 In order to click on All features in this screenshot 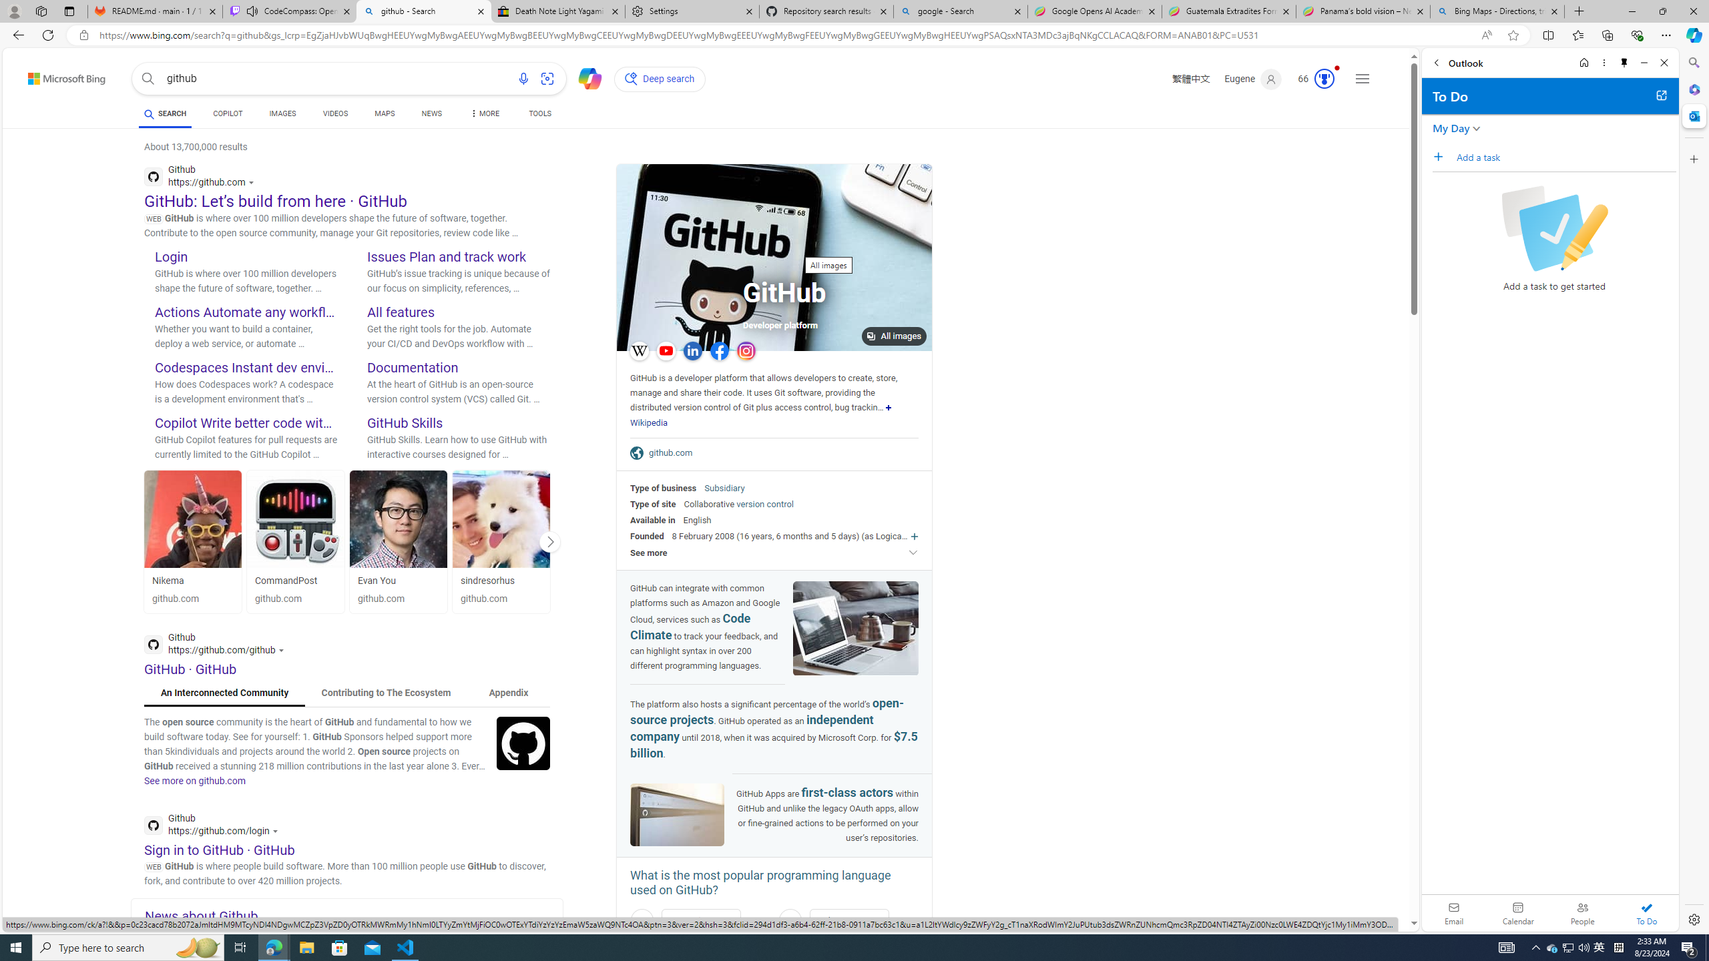, I will do `click(401, 312)`.